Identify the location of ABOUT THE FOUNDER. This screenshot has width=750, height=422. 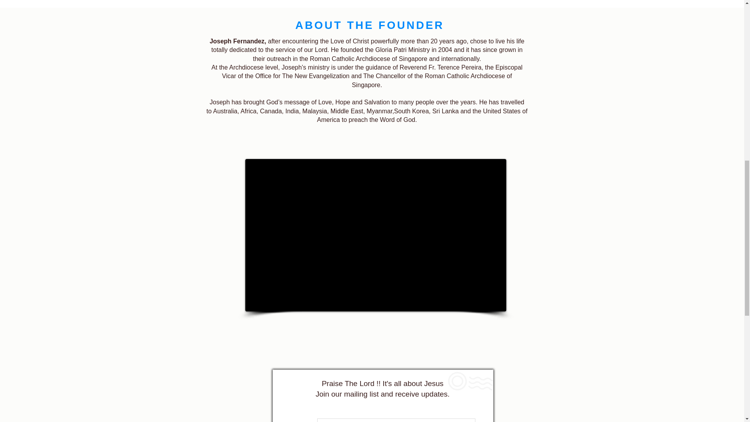
(370, 25).